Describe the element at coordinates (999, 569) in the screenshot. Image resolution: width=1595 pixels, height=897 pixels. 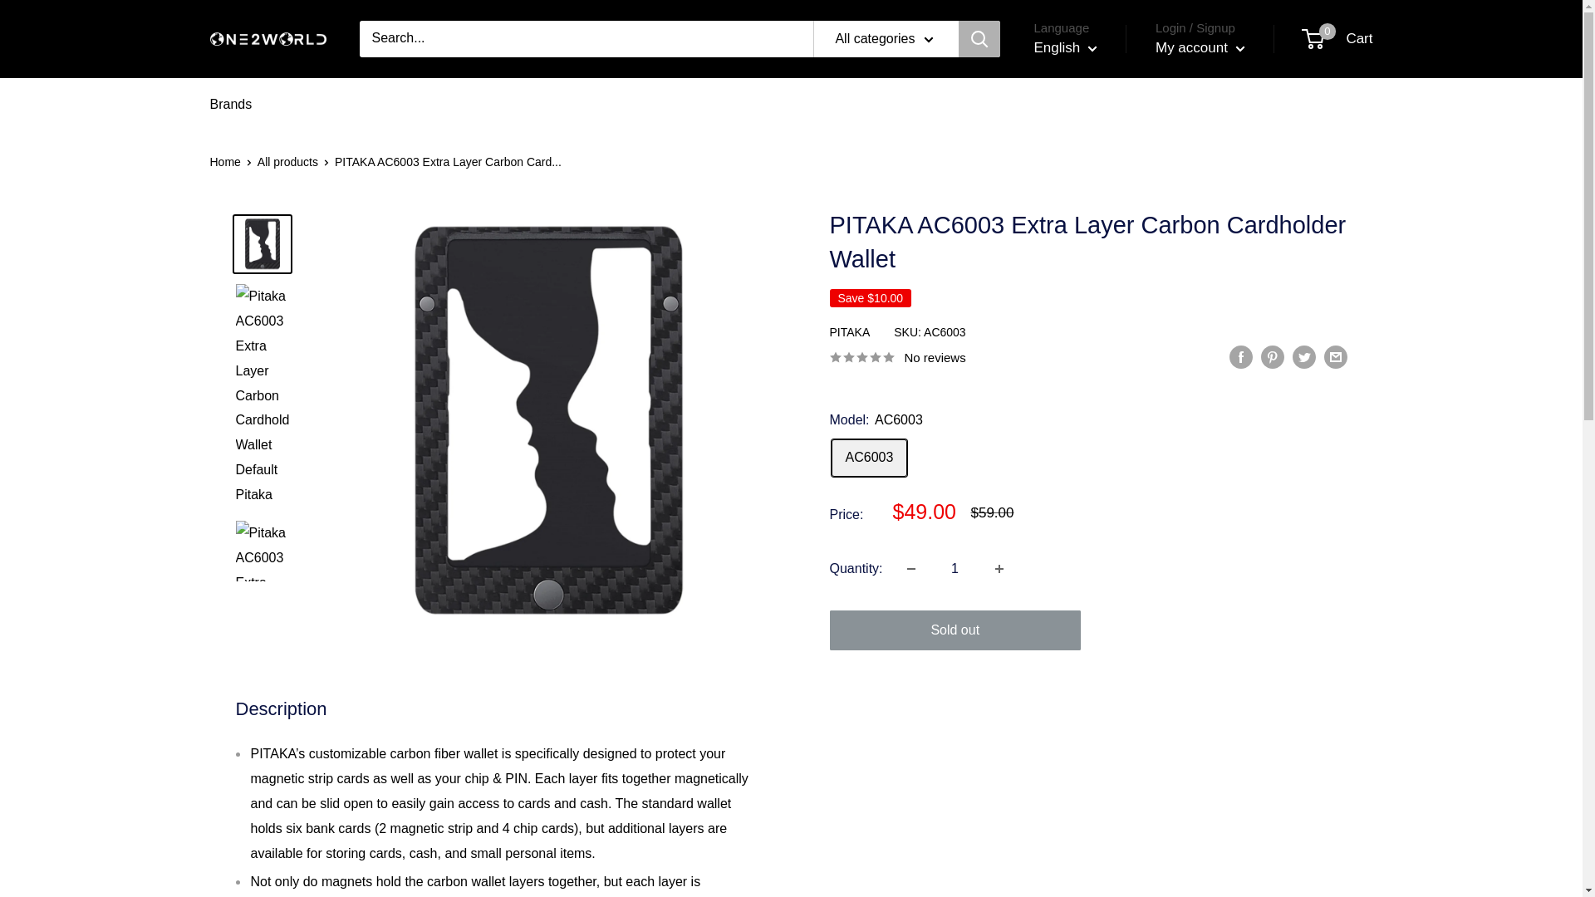
I see `Increase quantity by 1` at that location.